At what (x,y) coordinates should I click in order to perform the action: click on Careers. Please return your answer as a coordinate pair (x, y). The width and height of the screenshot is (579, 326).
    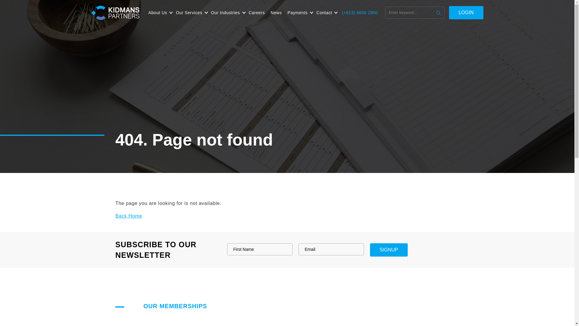
    Looking at the image, I should click on (257, 13).